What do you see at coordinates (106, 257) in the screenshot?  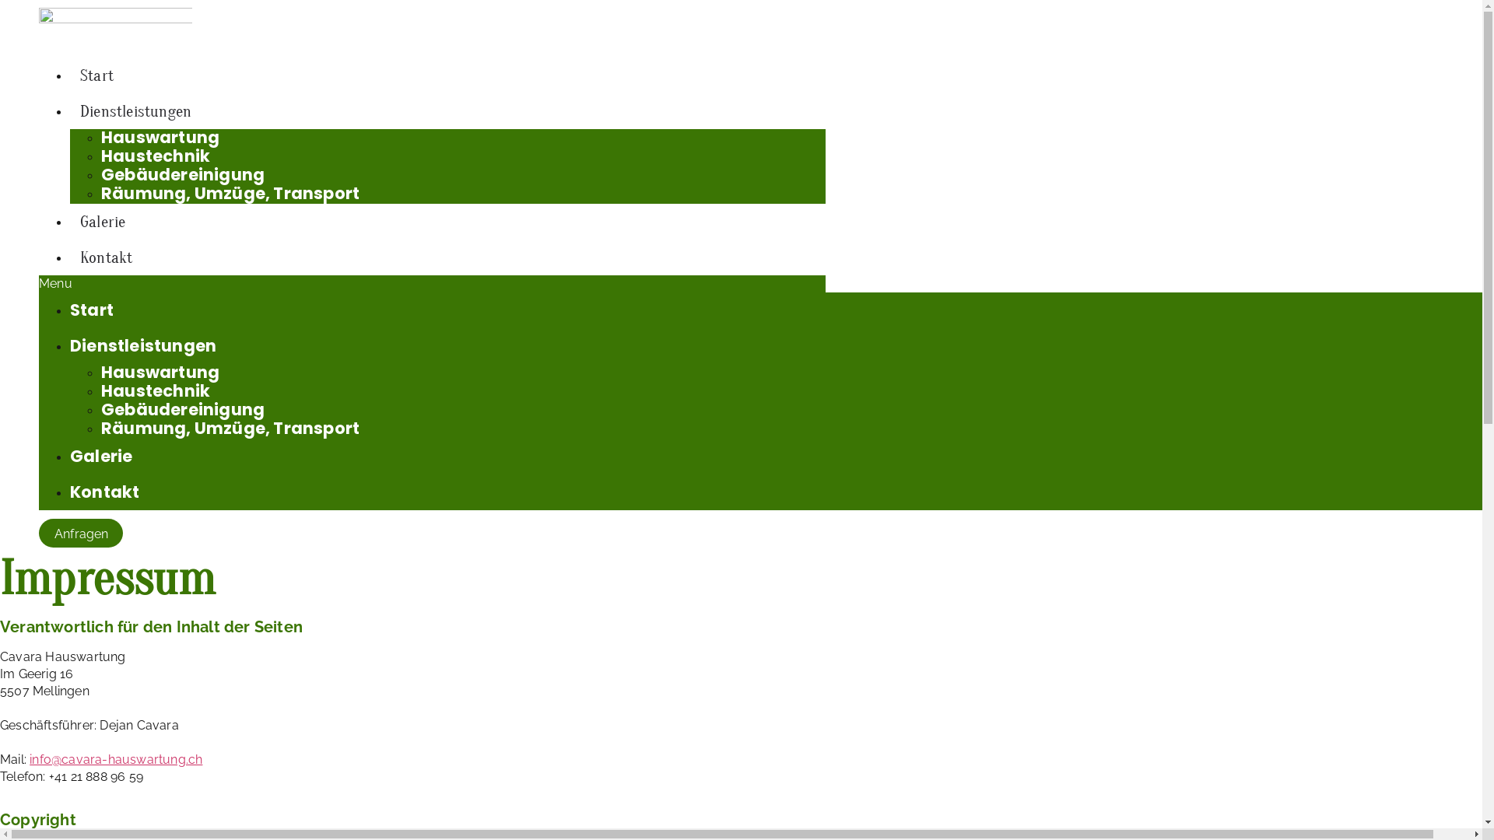 I see `Kontakt` at bounding box center [106, 257].